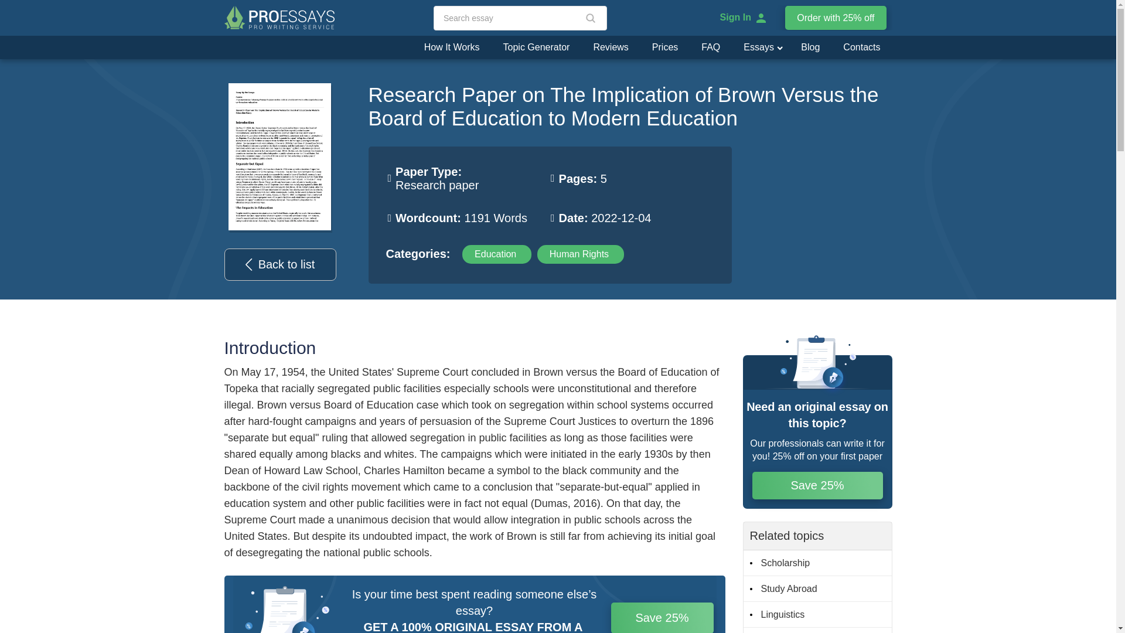 The image size is (1125, 633). What do you see at coordinates (710, 47) in the screenshot?
I see `FAQ` at bounding box center [710, 47].